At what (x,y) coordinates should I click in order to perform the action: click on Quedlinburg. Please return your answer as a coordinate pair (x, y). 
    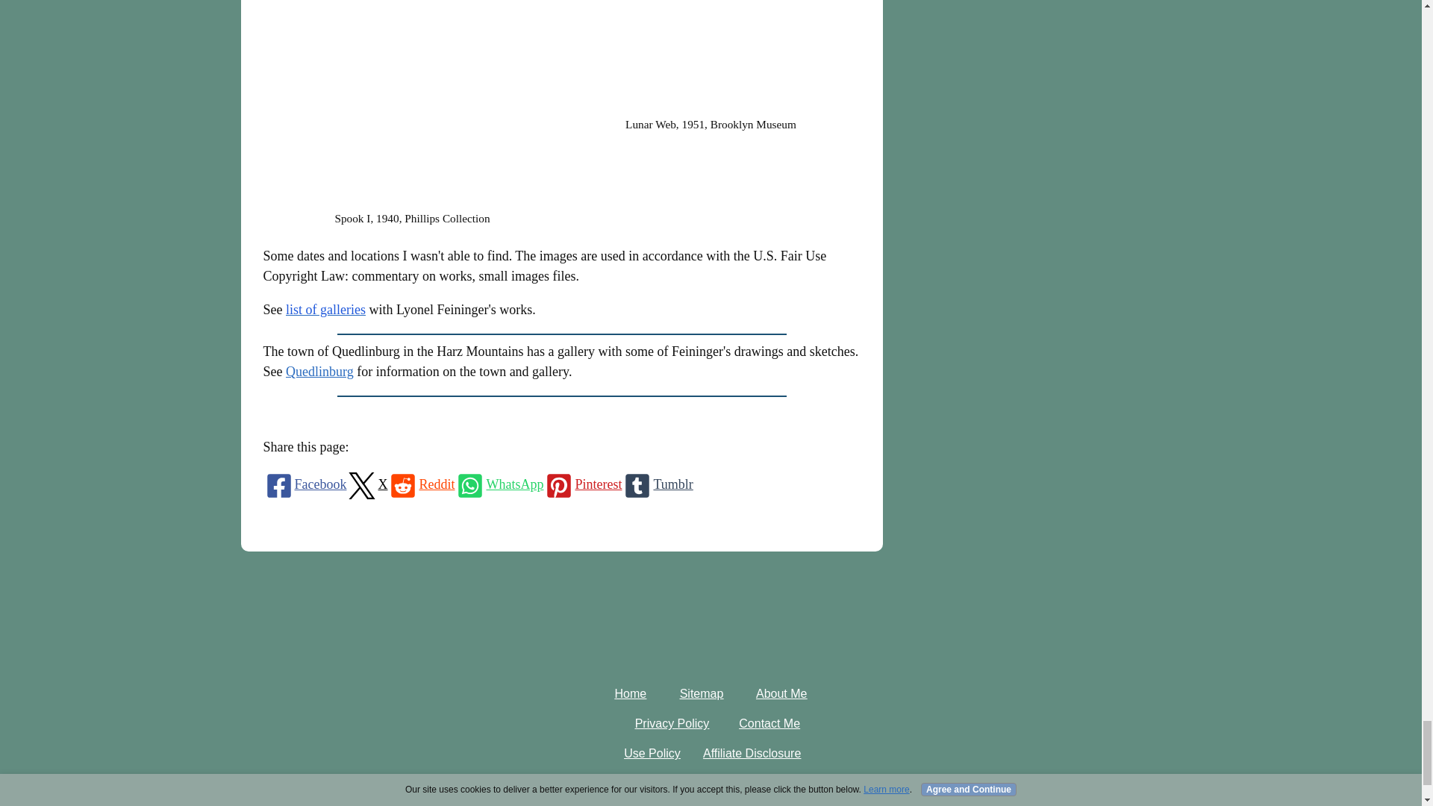
    Looking at the image, I should click on (319, 372).